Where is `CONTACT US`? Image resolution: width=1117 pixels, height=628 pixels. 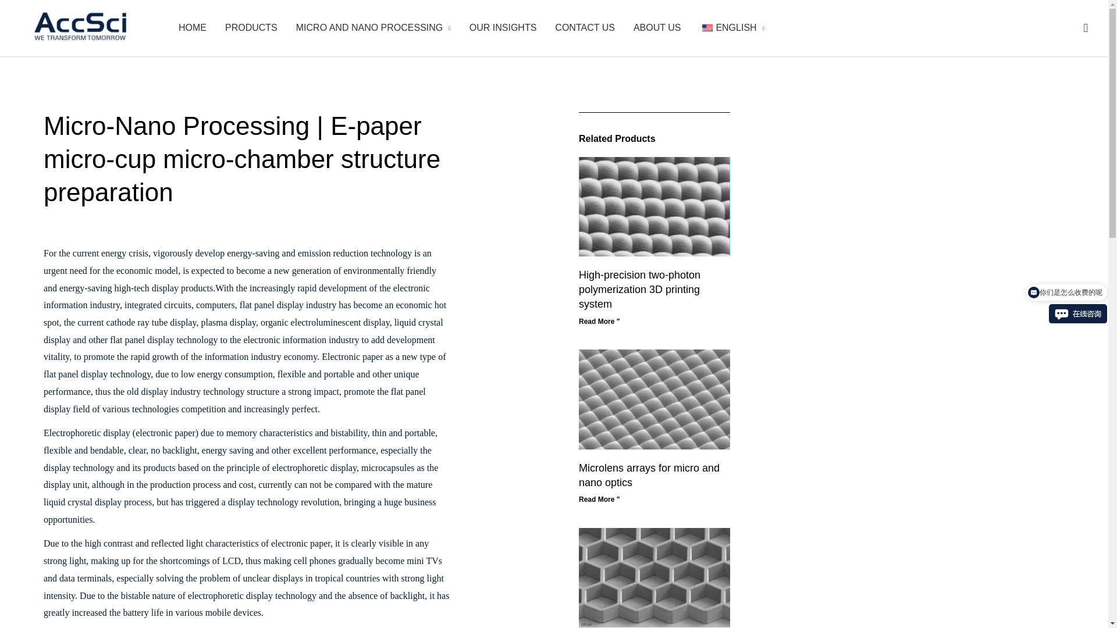
CONTACT US is located at coordinates (585, 28).